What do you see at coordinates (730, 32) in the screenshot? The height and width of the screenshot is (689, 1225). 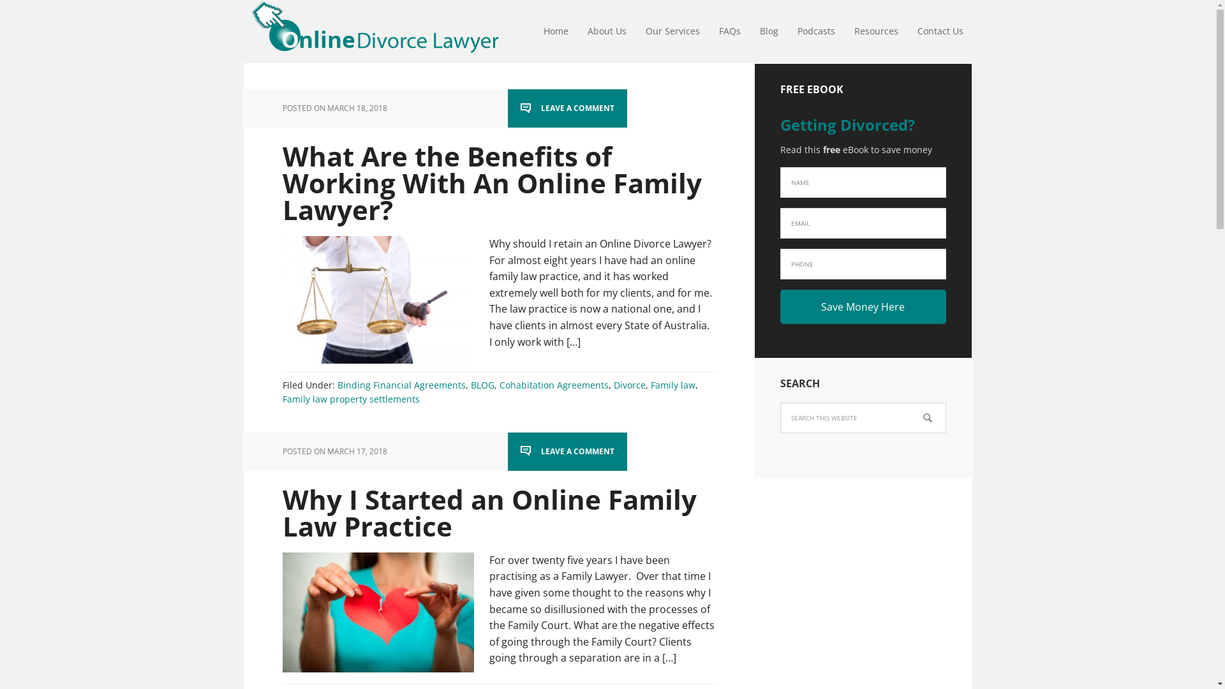 I see `FAQs` at bounding box center [730, 32].